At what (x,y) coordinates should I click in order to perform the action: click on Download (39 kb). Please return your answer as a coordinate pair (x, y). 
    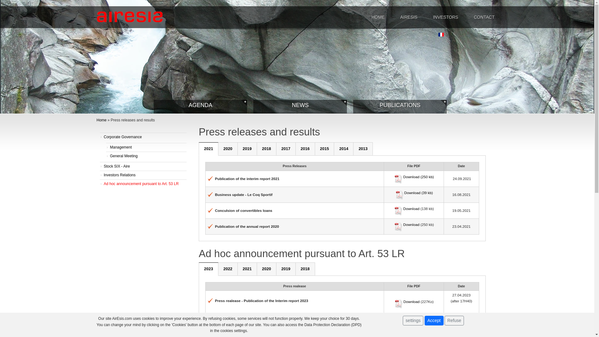
    Looking at the image, I should click on (419, 193).